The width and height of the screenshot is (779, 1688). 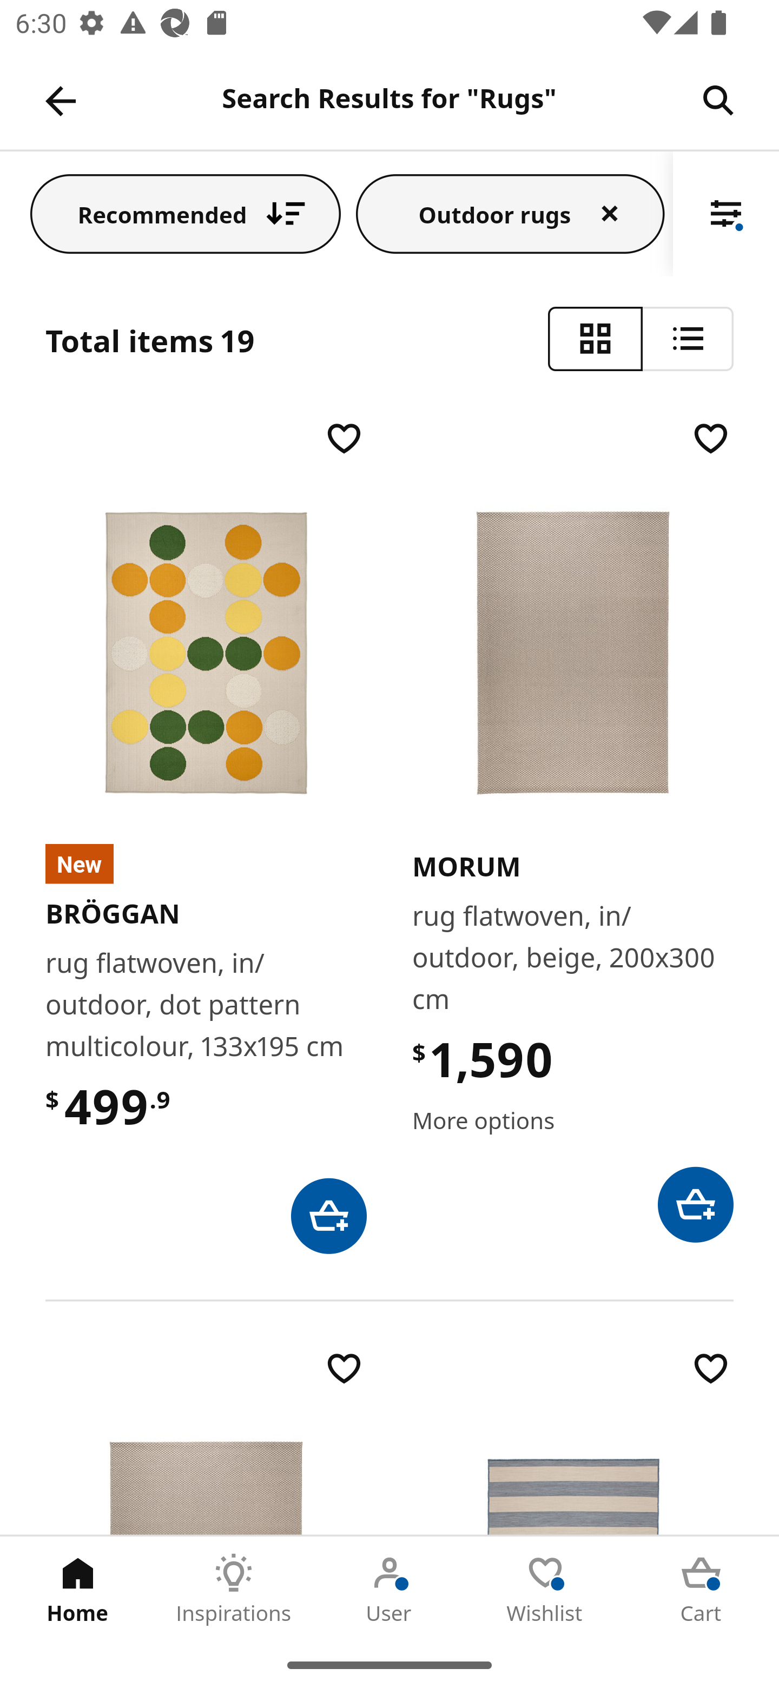 I want to click on User
Tab 3 of 5, so click(x=389, y=1589).